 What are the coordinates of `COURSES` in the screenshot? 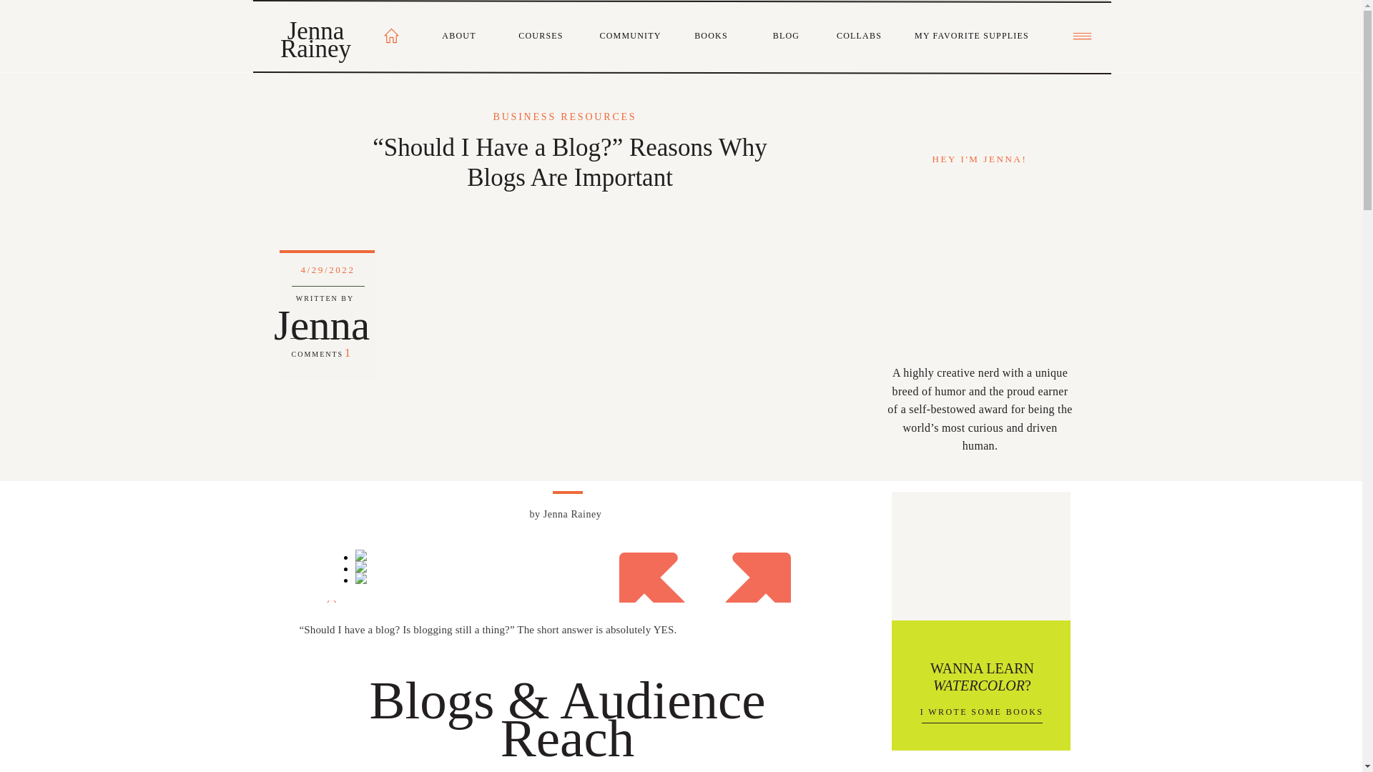 It's located at (541, 36).